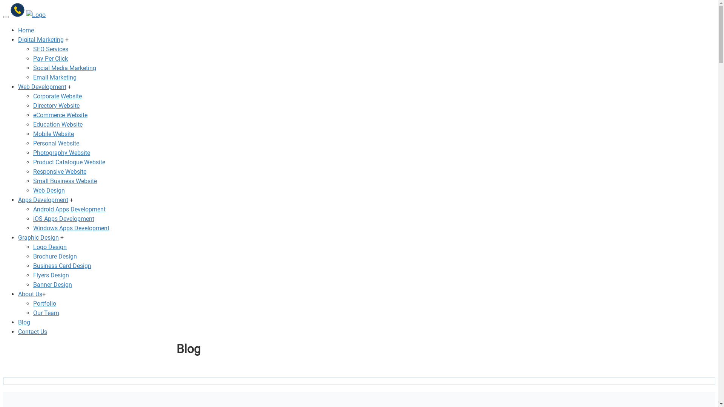 This screenshot has width=724, height=407. What do you see at coordinates (41, 40) in the screenshot?
I see `Digital Marketing` at bounding box center [41, 40].